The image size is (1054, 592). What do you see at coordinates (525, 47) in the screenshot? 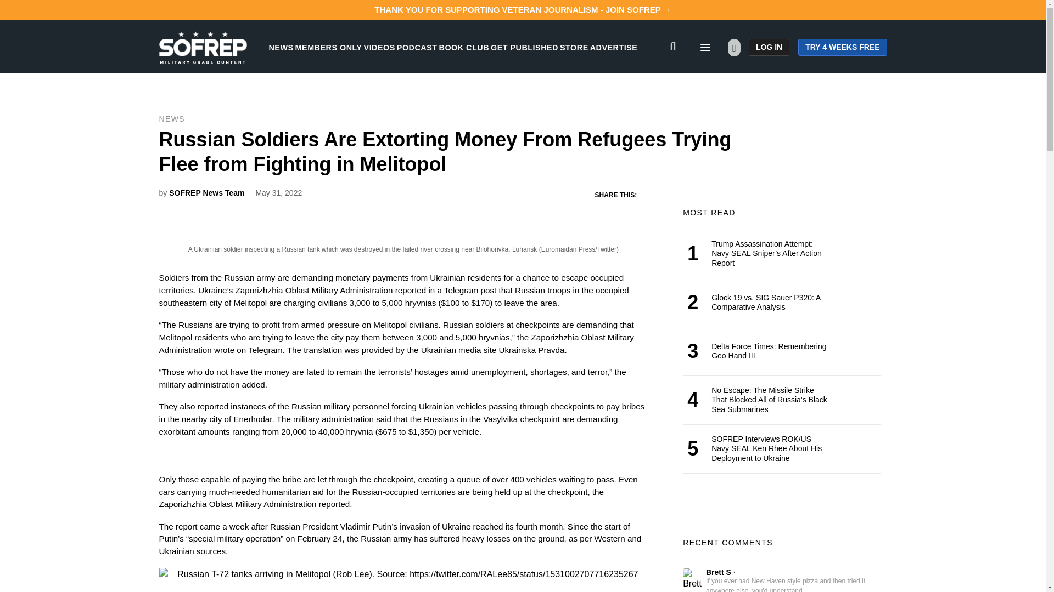
I see `GET PUBLISHED` at bounding box center [525, 47].